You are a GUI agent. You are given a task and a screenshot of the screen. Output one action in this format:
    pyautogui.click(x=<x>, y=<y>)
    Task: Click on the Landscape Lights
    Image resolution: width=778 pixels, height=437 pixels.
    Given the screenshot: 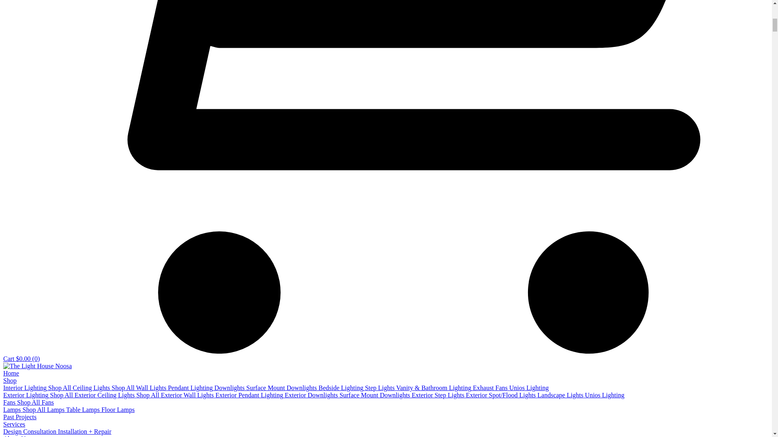 What is the action you would take?
    pyautogui.click(x=561, y=395)
    